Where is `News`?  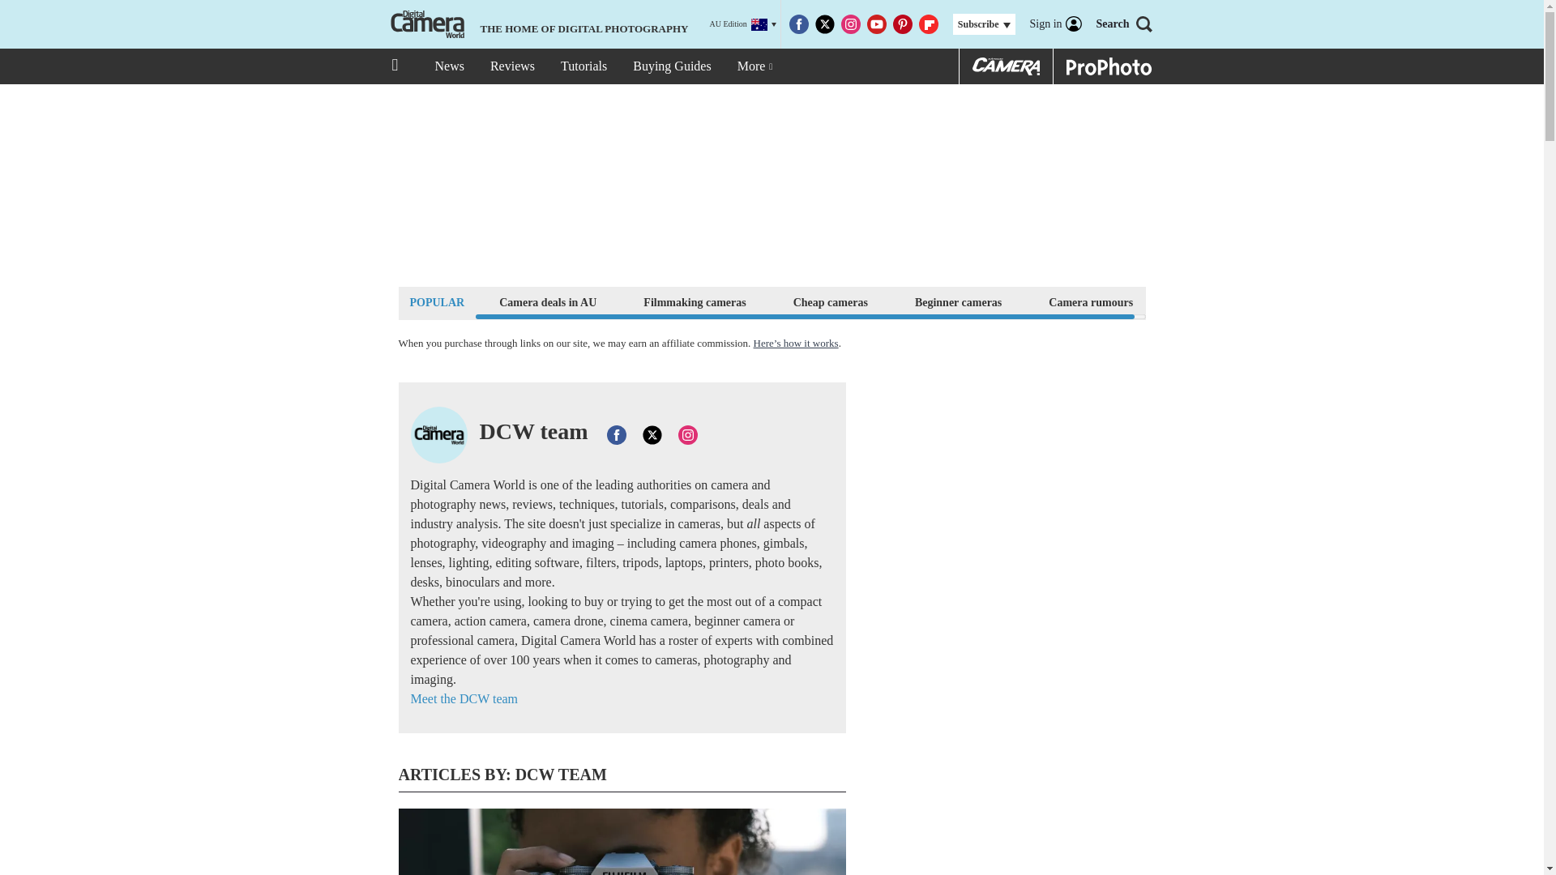 News is located at coordinates (449, 66).